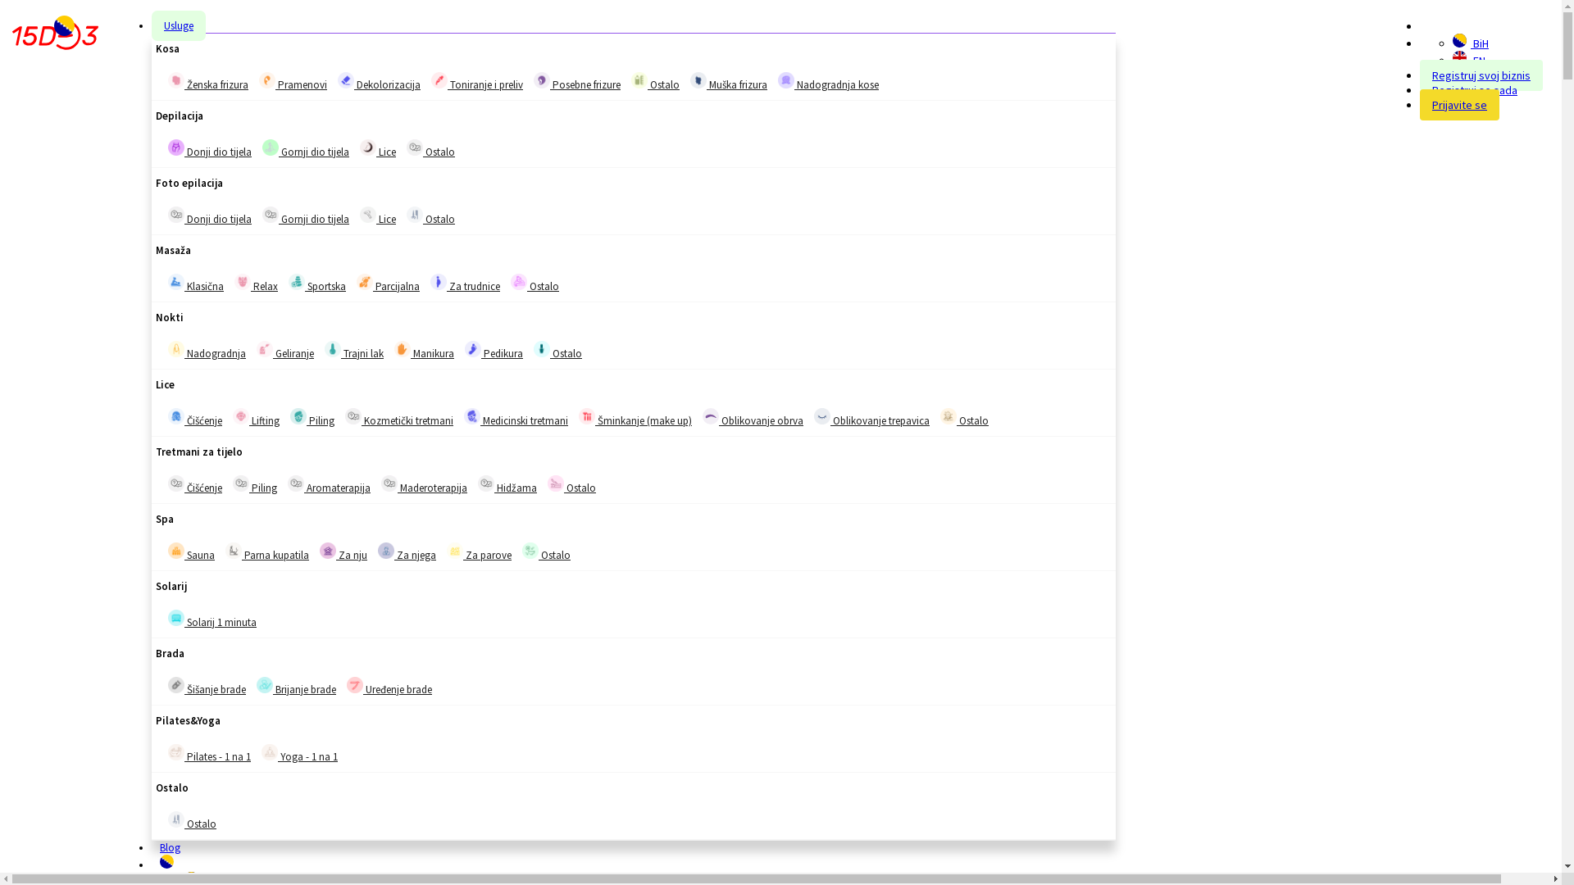 This screenshot has height=885, width=1574. What do you see at coordinates (207, 351) in the screenshot?
I see `Nadogradnja` at bounding box center [207, 351].